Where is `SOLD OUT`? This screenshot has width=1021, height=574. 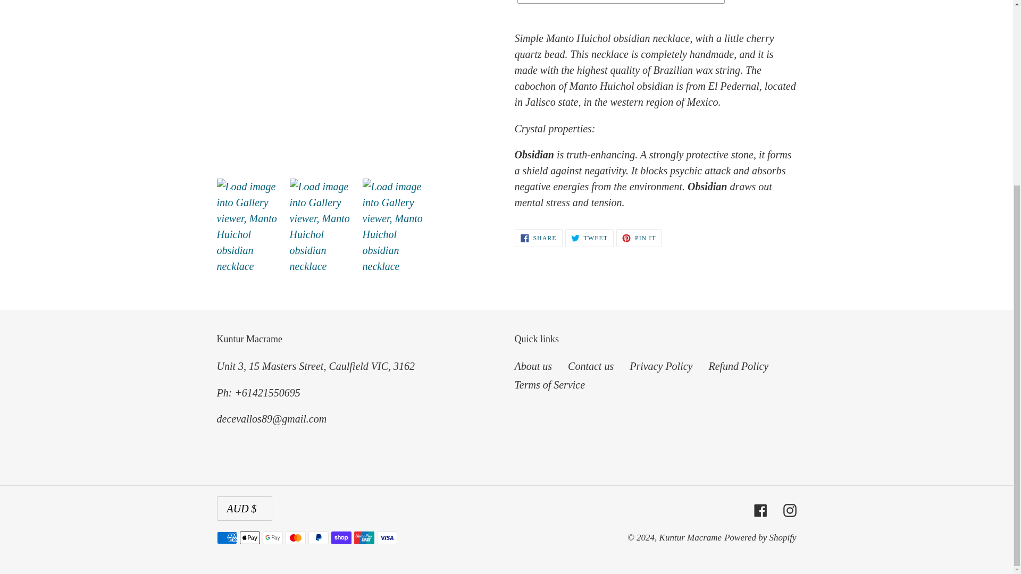
SOLD OUT is located at coordinates (738, 366).